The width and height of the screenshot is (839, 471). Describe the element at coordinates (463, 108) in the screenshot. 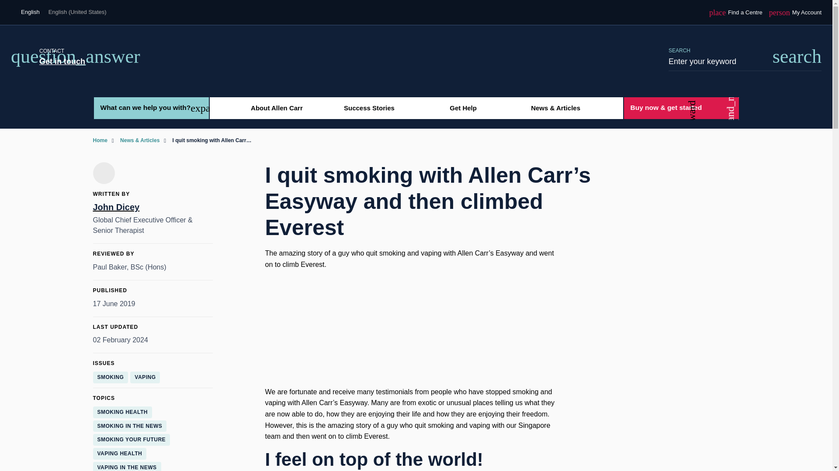

I see `search` at that location.